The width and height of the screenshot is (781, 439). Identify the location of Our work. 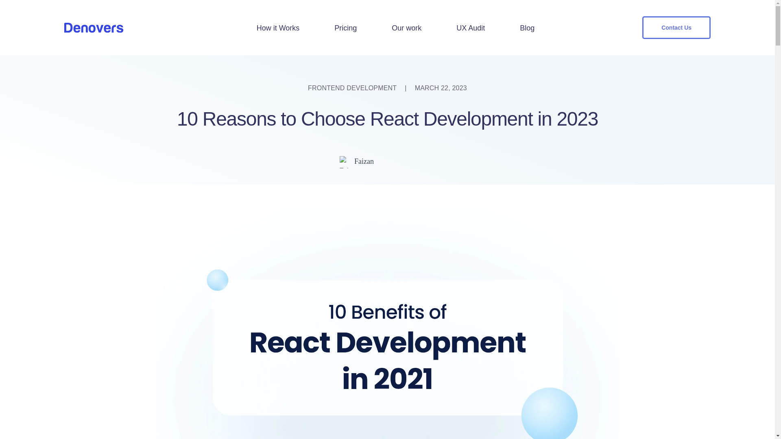
(407, 28).